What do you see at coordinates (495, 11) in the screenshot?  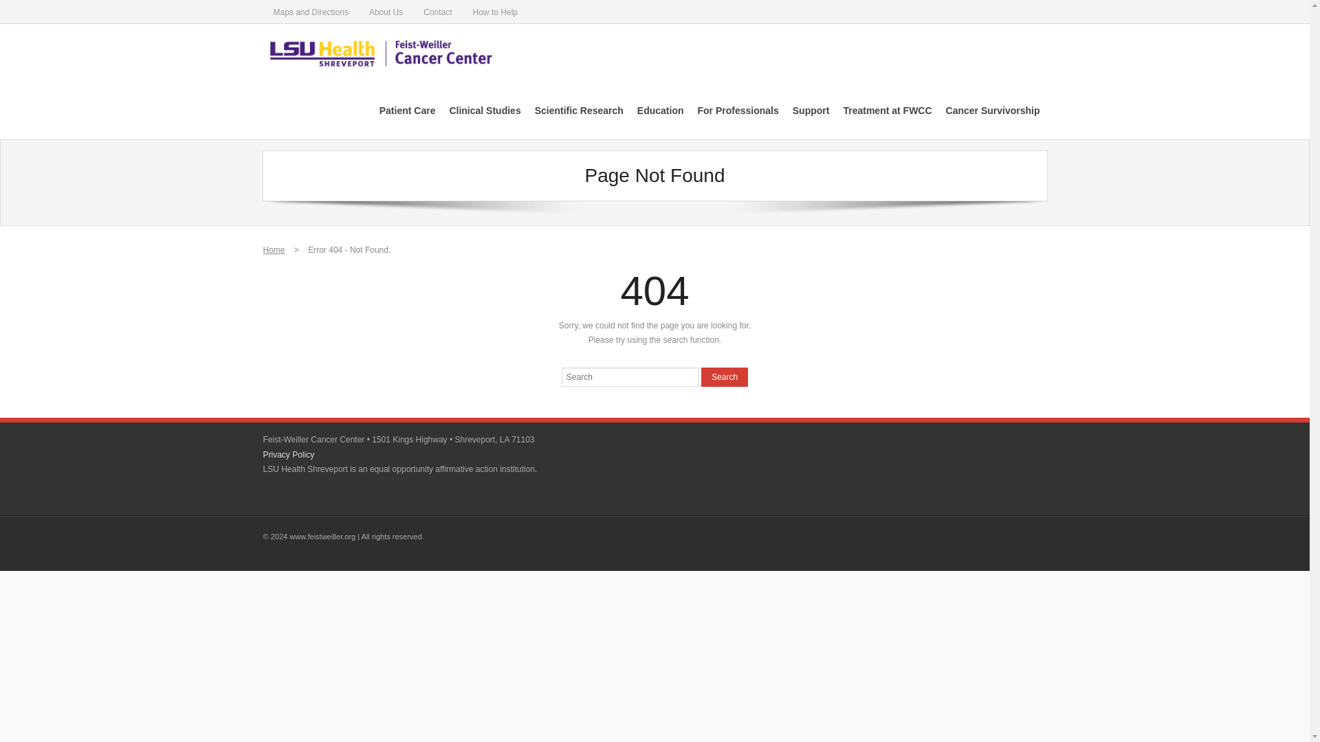 I see `How to Help` at bounding box center [495, 11].